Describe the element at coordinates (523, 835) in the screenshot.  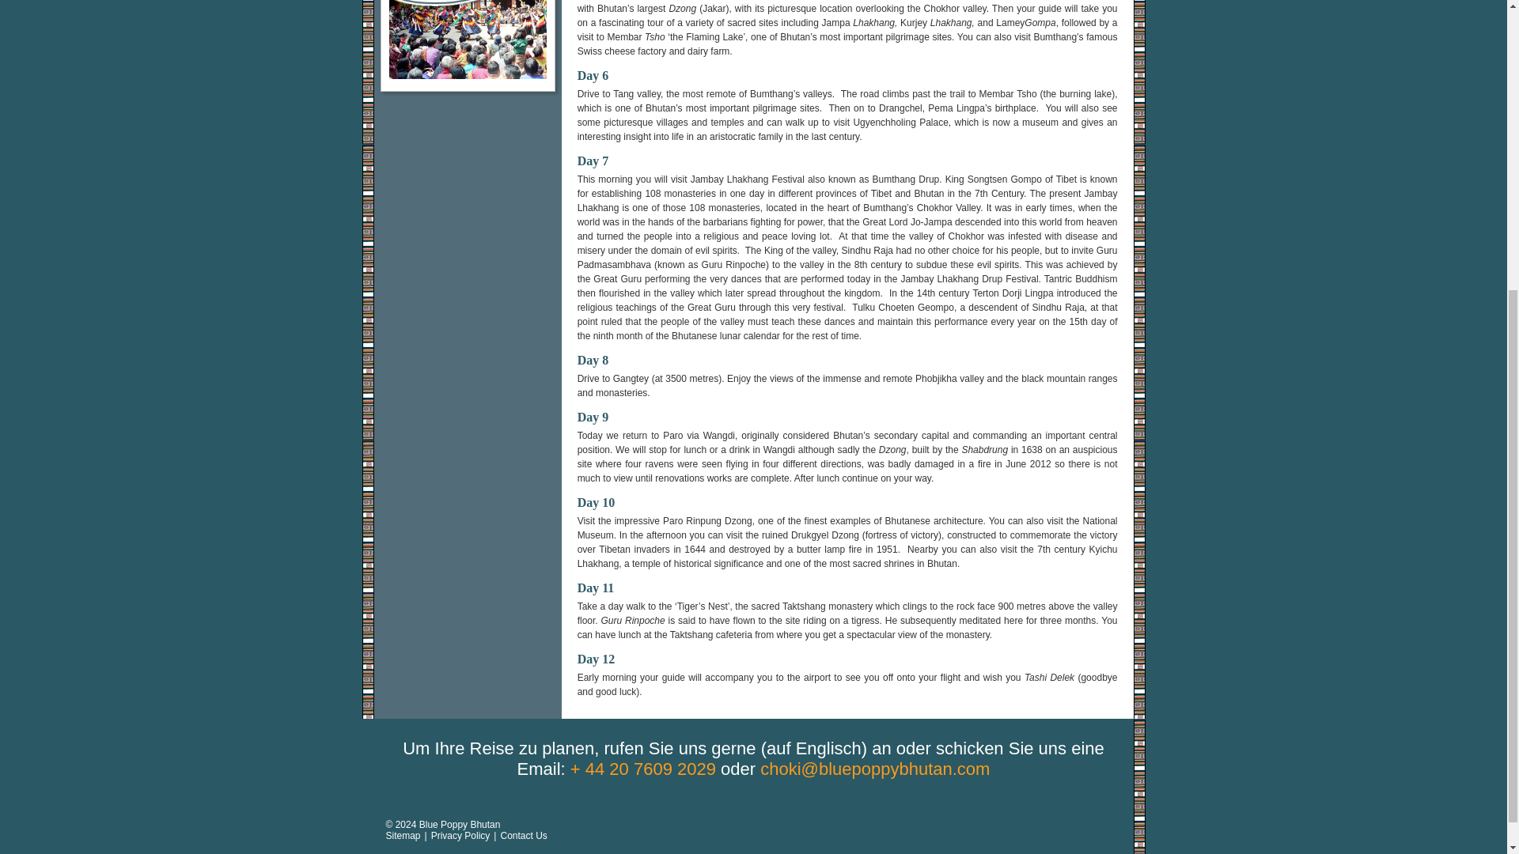
I see `Contact Us` at that location.